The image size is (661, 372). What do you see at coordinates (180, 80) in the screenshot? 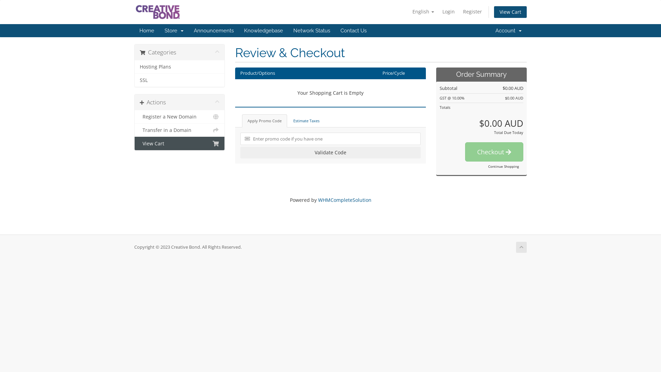
I see `SSL` at bounding box center [180, 80].